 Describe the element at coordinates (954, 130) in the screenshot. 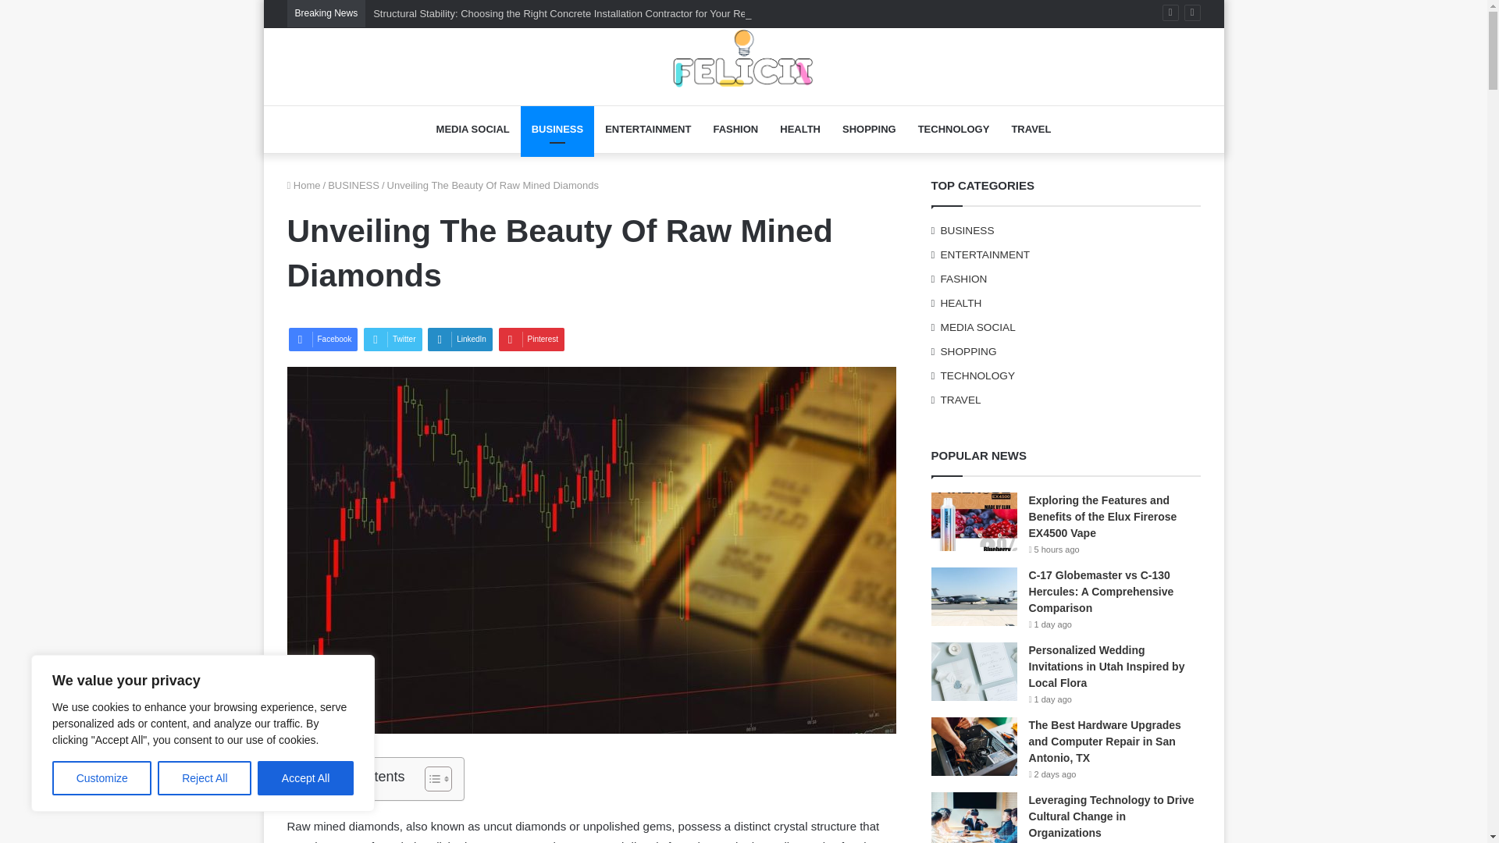

I see `TECHNOLOGY` at that location.